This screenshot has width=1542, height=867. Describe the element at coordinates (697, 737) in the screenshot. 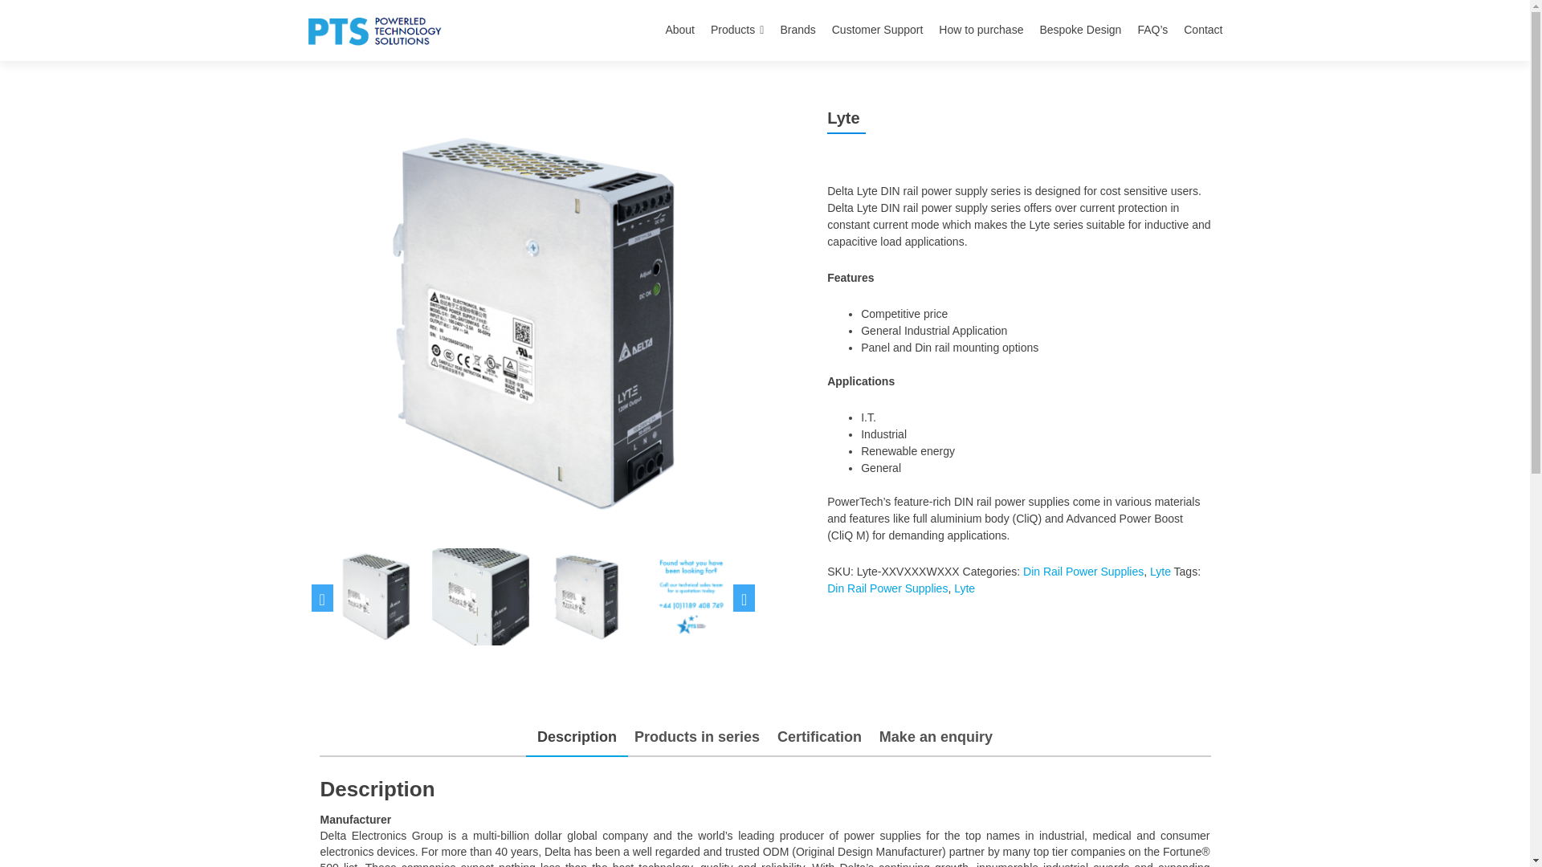

I see `Products in series` at that location.